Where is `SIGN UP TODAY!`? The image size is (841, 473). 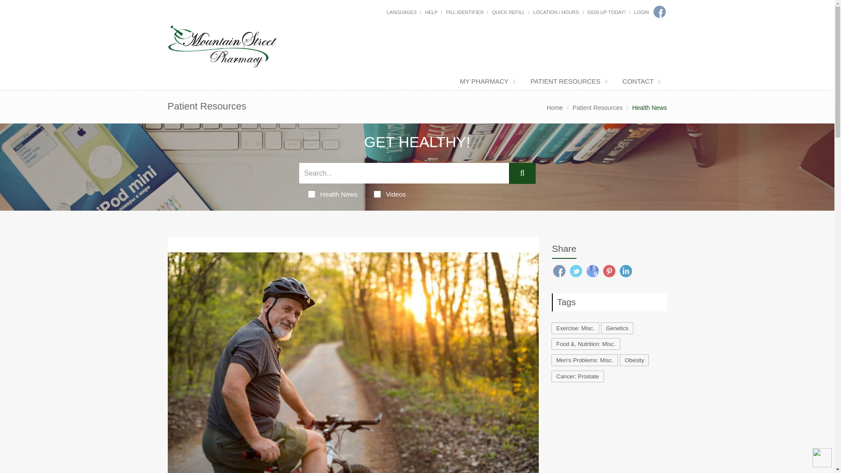 SIGN UP TODAY! is located at coordinates (606, 12).